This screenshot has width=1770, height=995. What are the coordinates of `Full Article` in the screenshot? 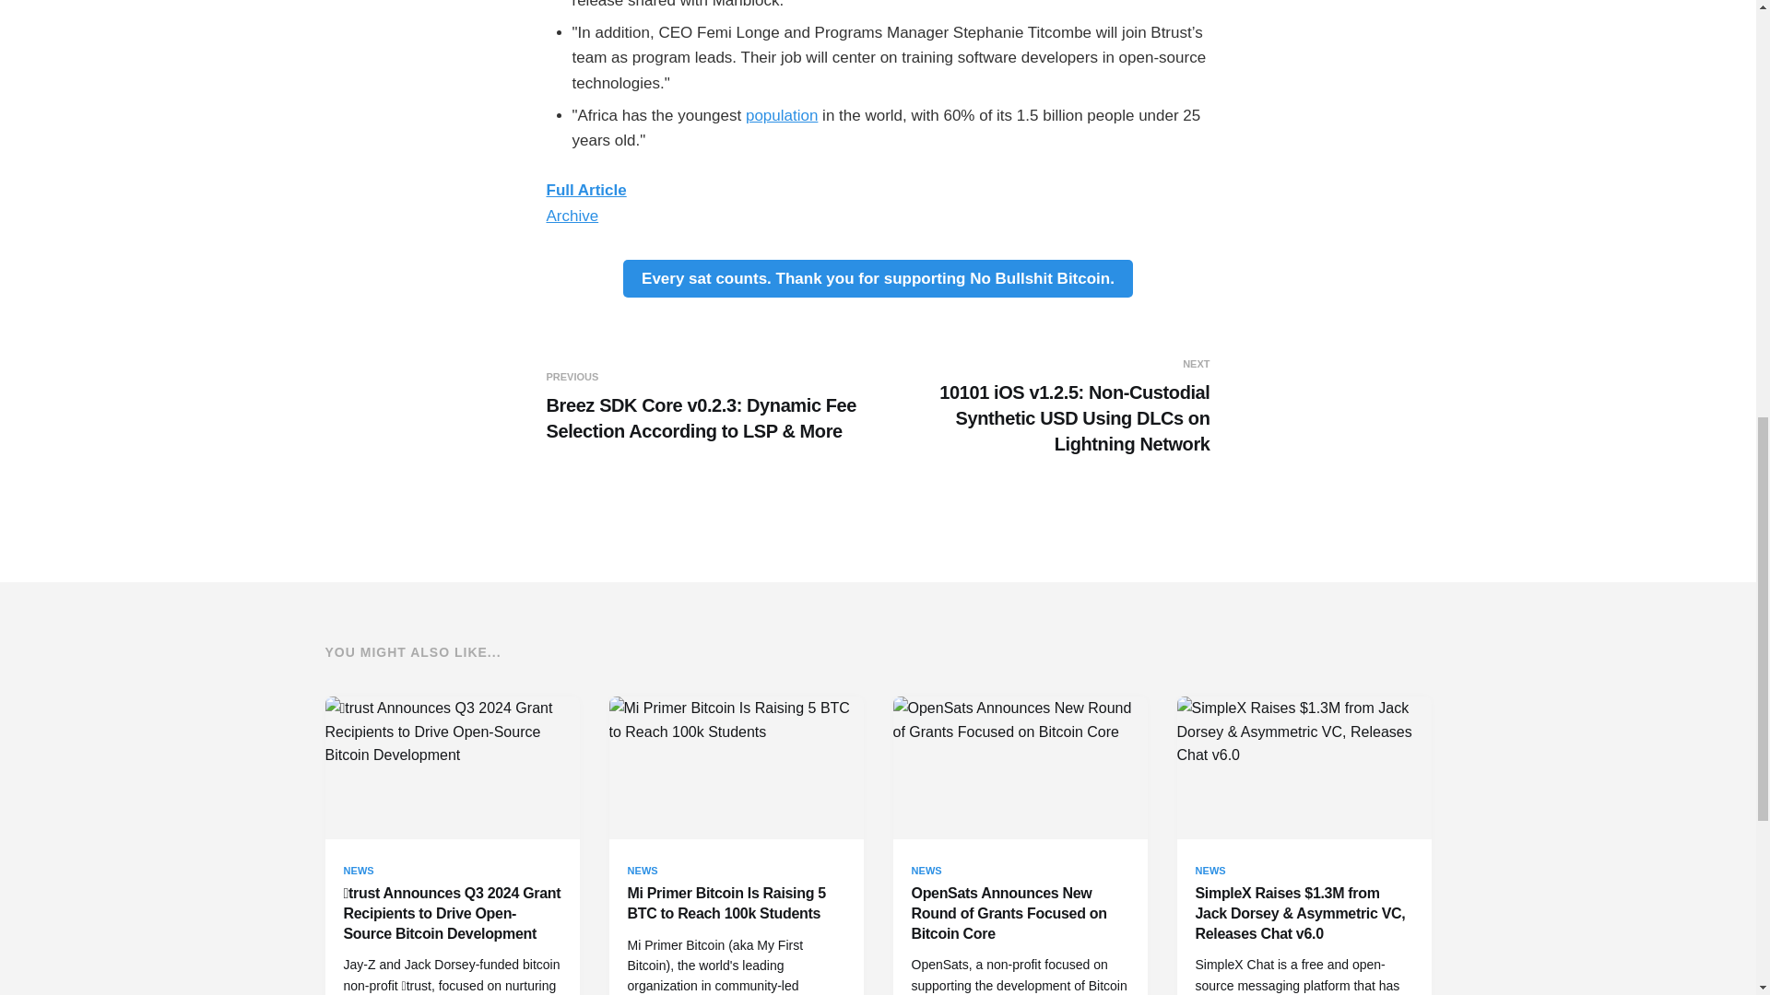 It's located at (585, 190).